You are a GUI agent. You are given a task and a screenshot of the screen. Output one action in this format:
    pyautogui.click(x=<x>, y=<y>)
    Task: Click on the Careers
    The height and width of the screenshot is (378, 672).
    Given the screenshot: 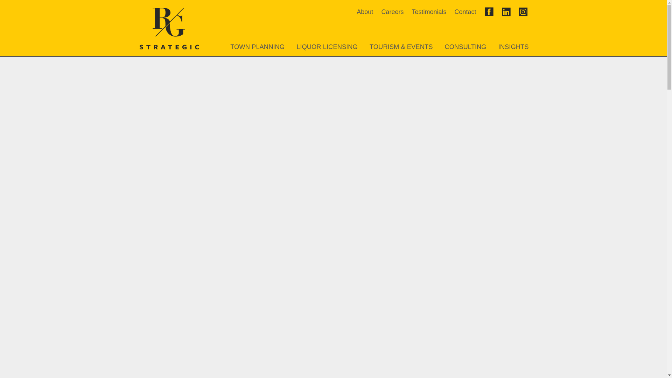 What is the action you would take?
    pyautogui.click(x=392, y=12)
    